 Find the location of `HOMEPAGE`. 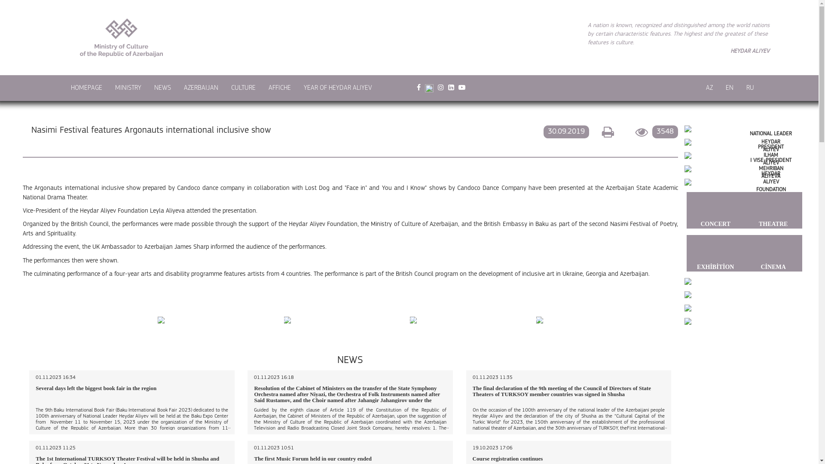

HOMEPAGE is located at coordinates (87, 88).